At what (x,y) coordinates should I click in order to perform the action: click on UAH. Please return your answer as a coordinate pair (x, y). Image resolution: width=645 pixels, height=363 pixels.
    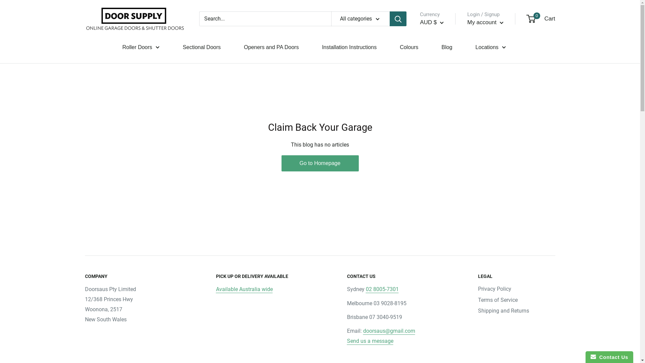
    Looking at the image, I should click on (102, 196).